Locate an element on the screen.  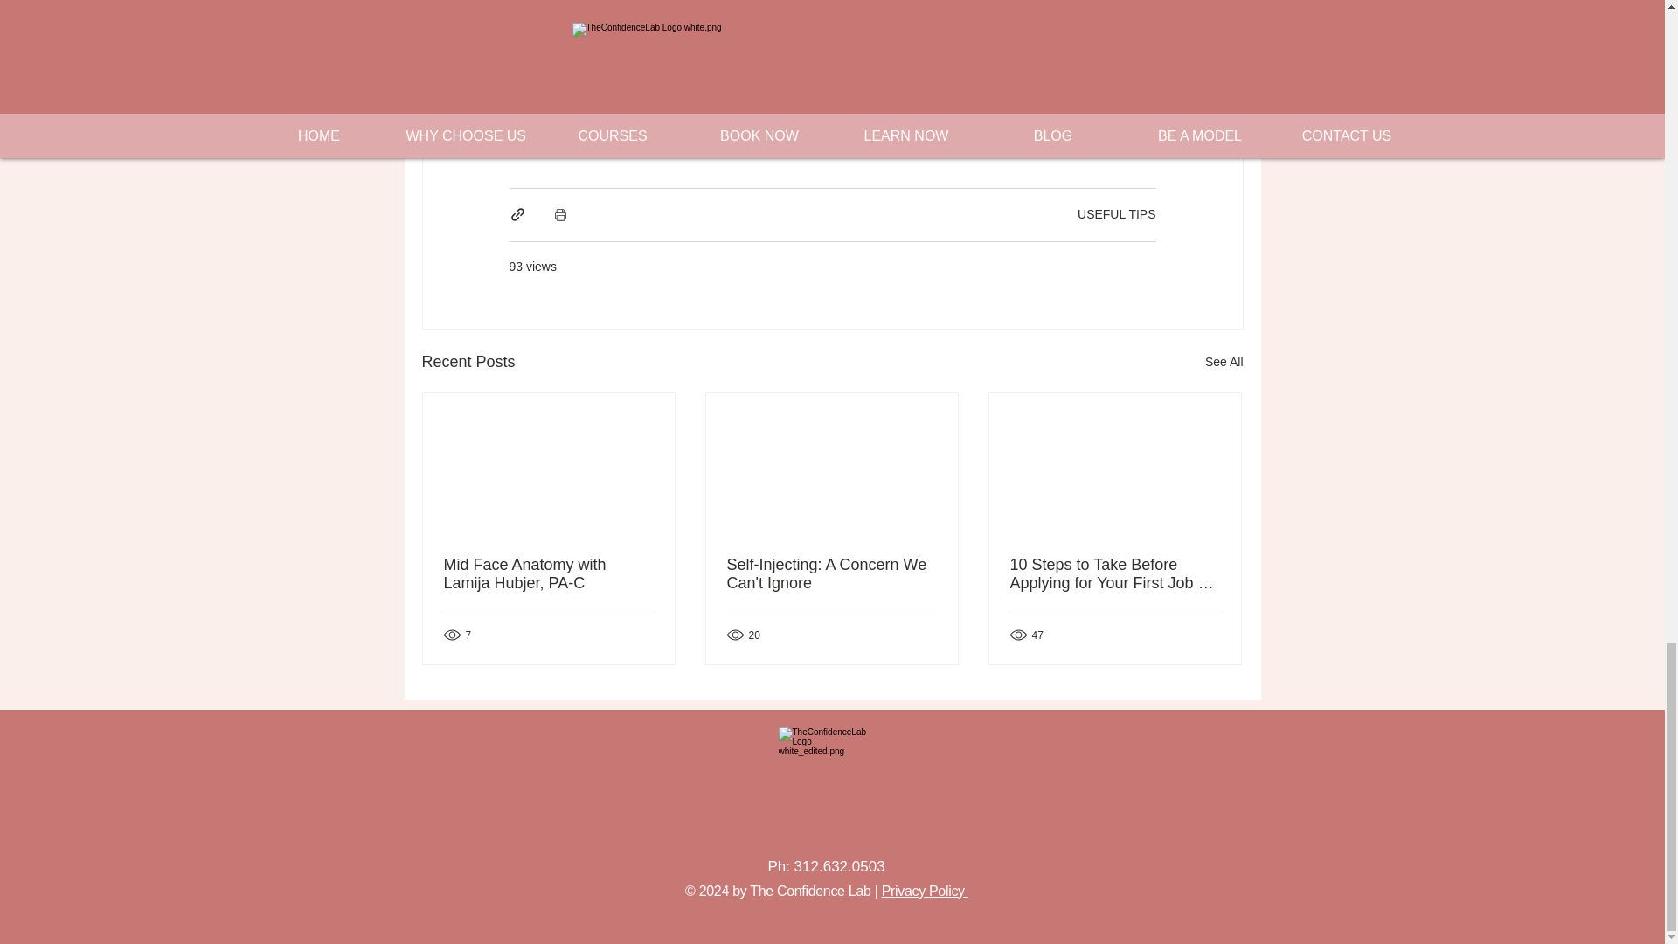
USEFUL TIPS is located at coordinates (1116, 213).